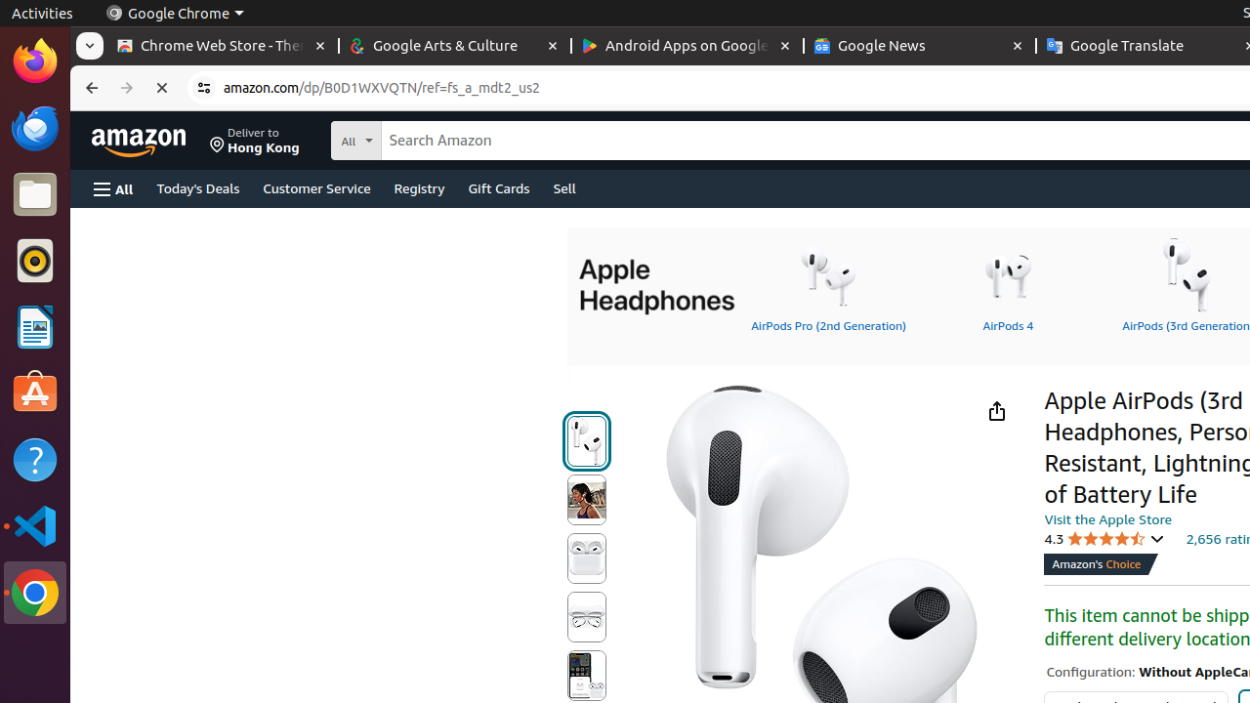 Image resolution: width=1250 pixels, height=703 pixels. Describe the element at coordinates (35, 459) in the screenshot. I see `Help` at that location.